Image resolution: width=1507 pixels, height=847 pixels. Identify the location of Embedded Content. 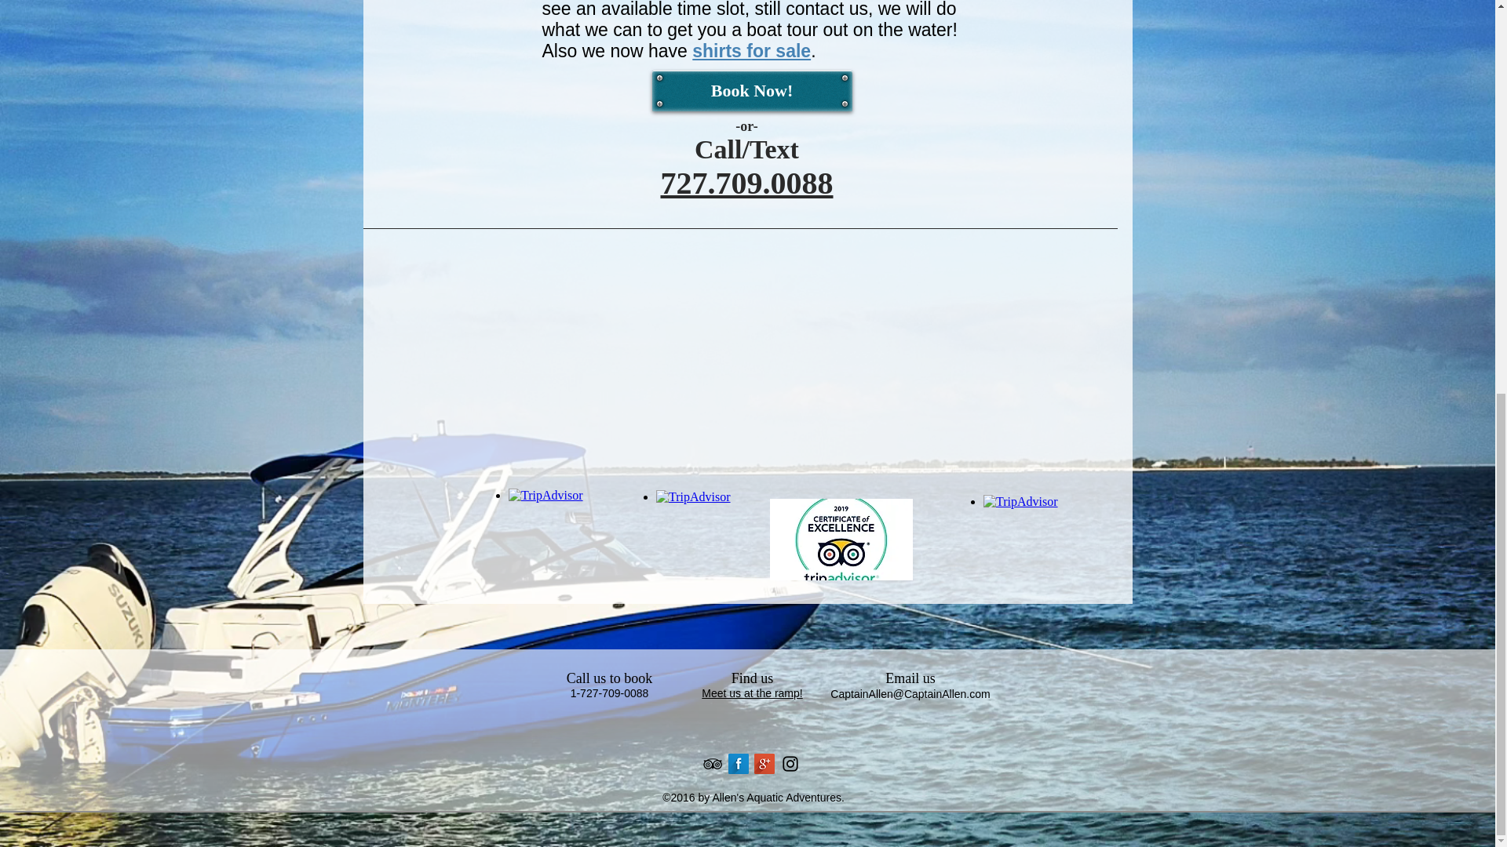
(545, 540).